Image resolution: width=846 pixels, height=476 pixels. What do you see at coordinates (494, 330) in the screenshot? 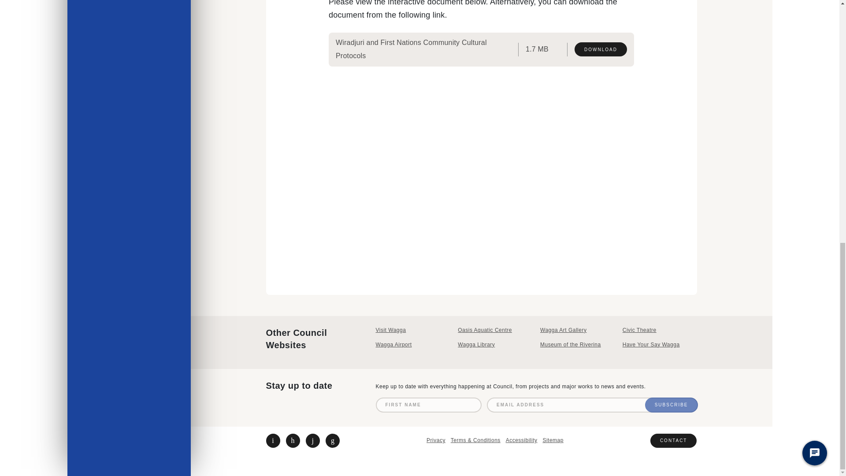
I see `Oasis Aquatic Centre` at bounding box center [494, 330].